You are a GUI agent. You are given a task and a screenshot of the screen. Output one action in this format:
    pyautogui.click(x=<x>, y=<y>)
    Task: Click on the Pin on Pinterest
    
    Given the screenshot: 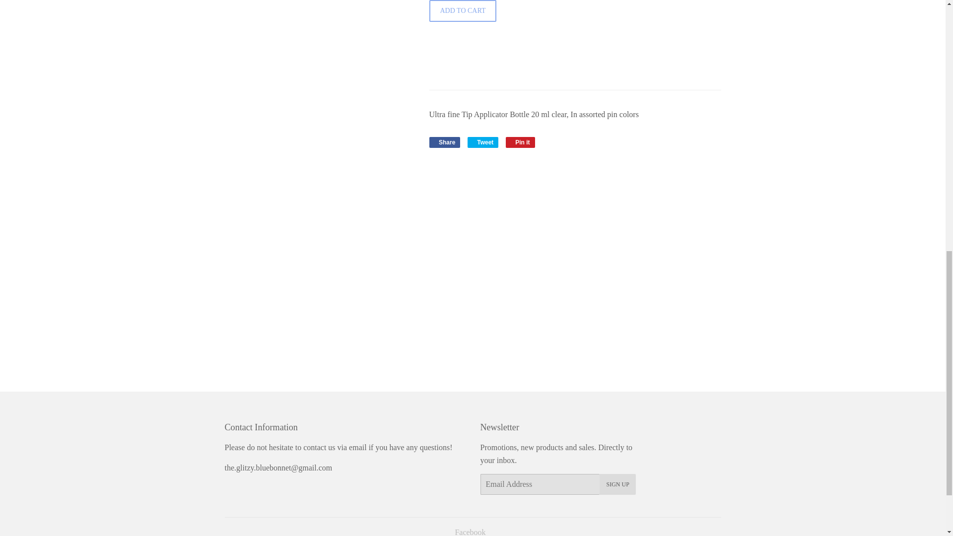 What is the action you would take?
    pyautogui.click(x=470, y=532)
    